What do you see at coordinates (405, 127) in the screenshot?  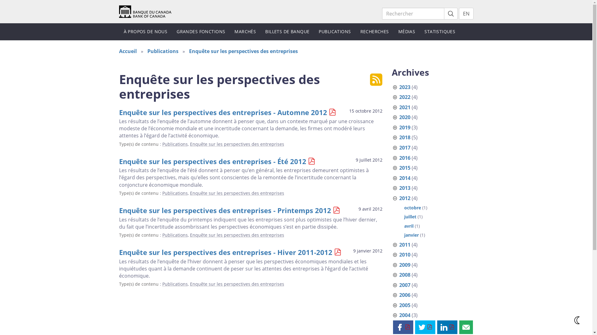 I see `2019` at bounding box center [405, 127].